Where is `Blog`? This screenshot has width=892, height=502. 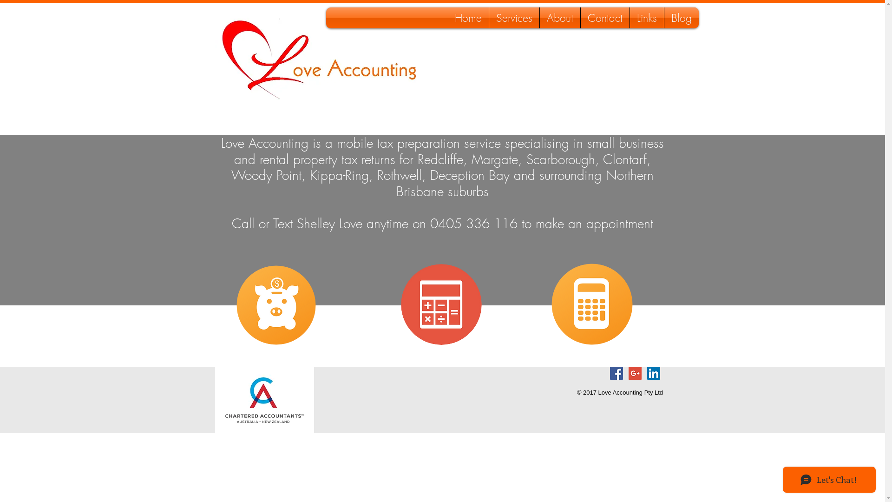
Blog is located at coordinates (682, 18).